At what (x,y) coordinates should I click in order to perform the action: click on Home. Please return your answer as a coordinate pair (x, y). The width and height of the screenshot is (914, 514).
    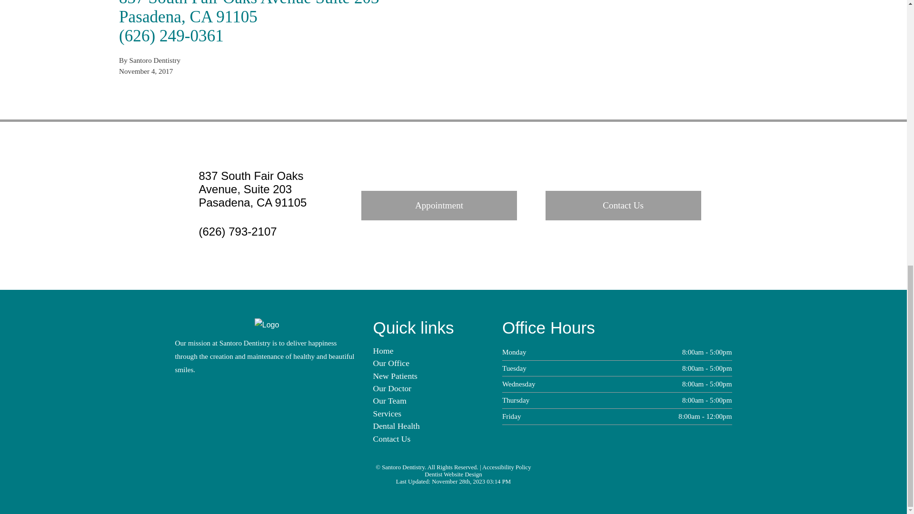
    Looking at the image, I should click on (383, 350).